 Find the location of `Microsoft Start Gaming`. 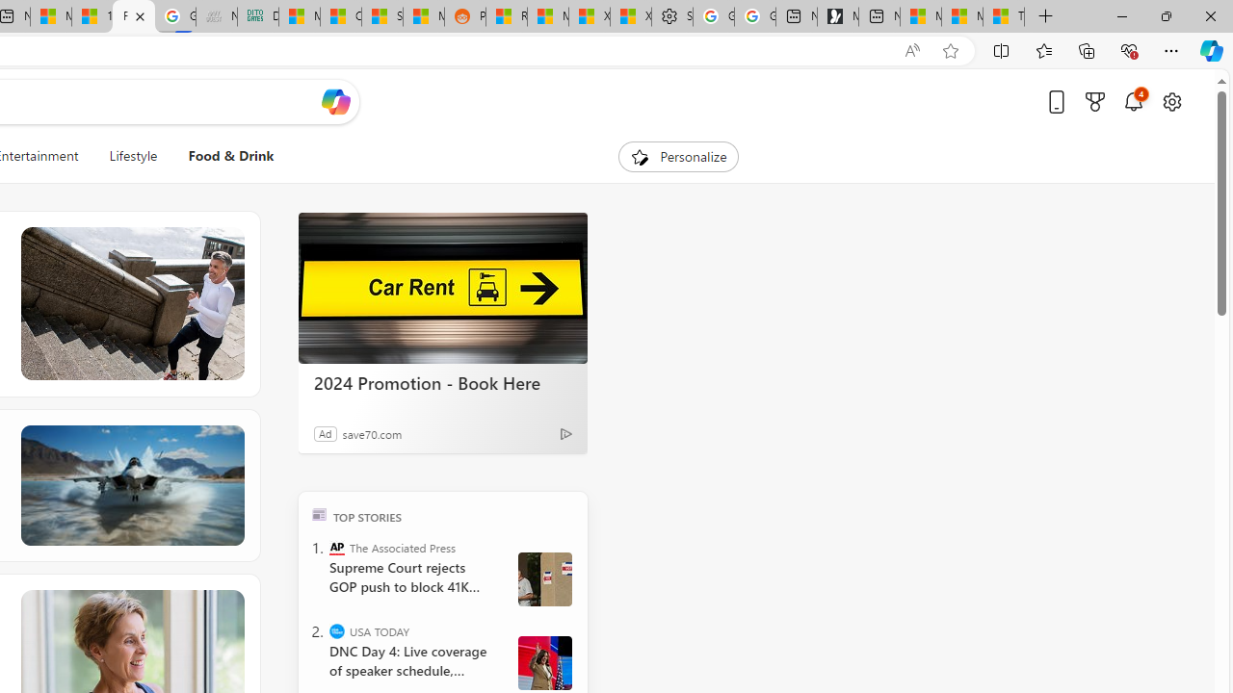

Microsoft Start Gaming is located at coordinates (837, 17).